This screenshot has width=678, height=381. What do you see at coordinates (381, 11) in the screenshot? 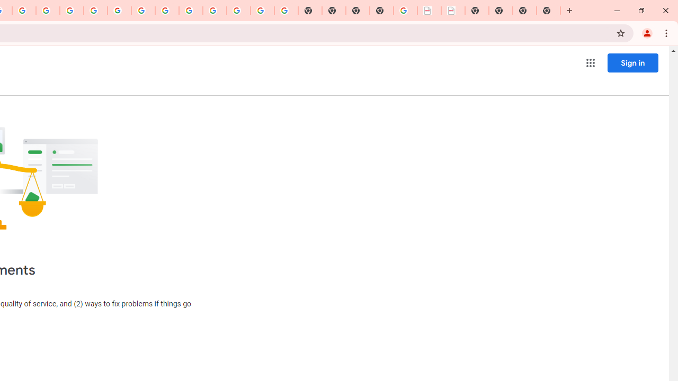
I see `New Tab` at bounding box center [381, 11].